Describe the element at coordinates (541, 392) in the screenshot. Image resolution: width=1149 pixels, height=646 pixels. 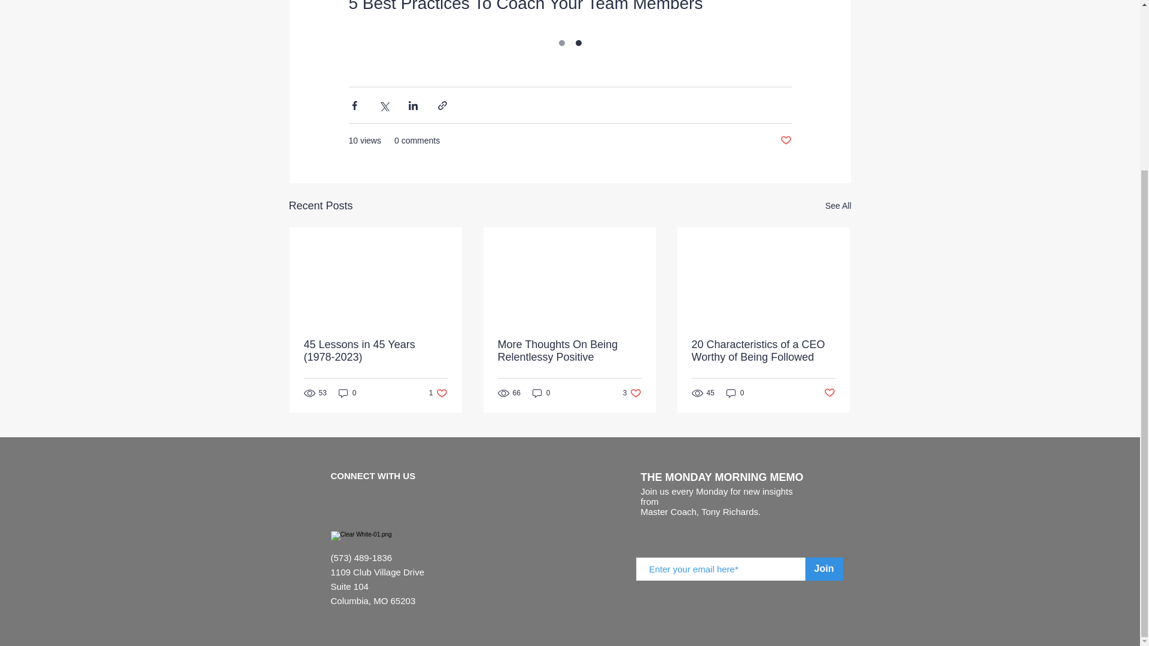
I see `Join` at that location.